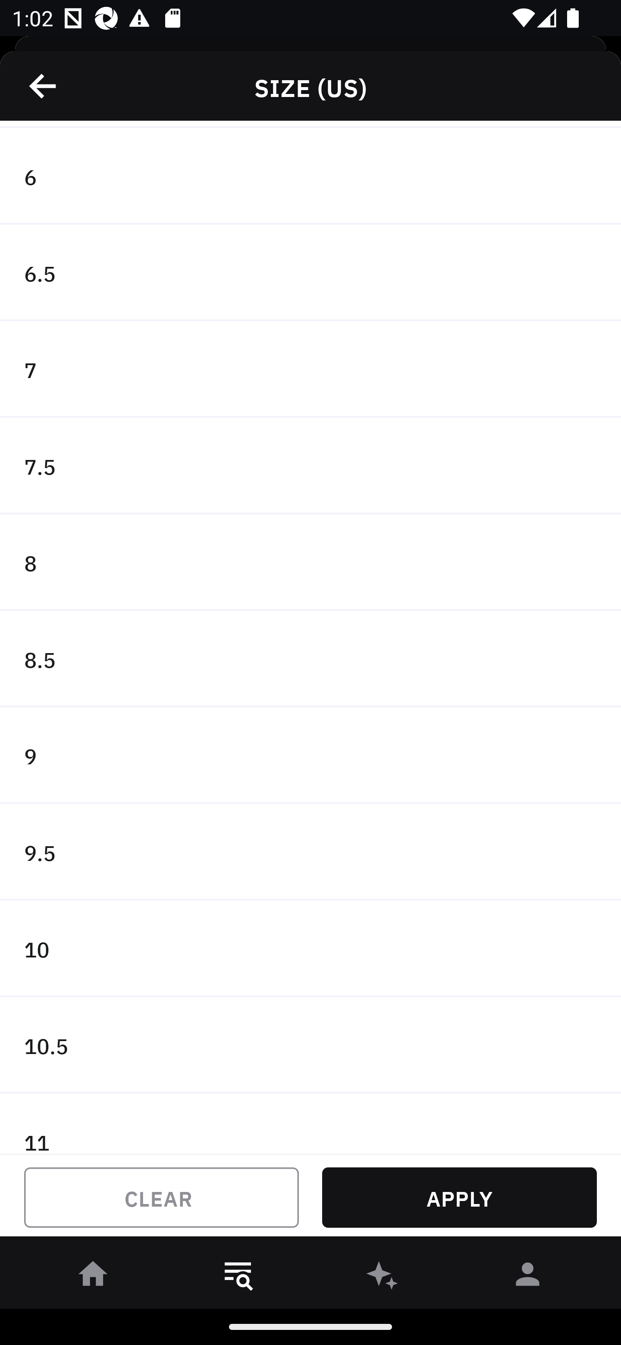 Image resolution: width=621 pixels, height=1345 pixels. I want to click on 10.5, so click(310, 1045).